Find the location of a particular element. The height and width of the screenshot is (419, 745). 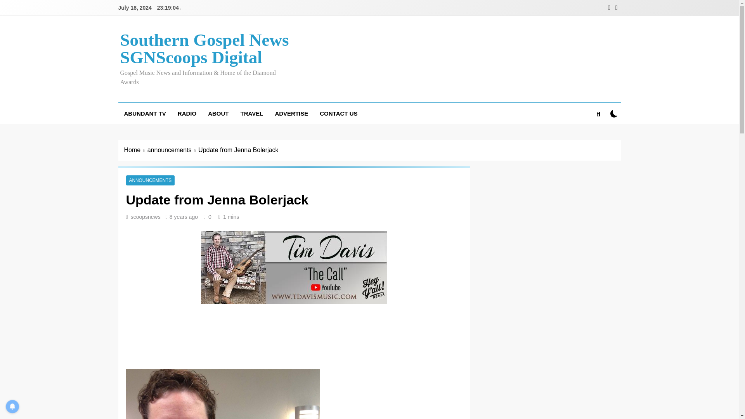

 Webpushr is located at coordinates (16, 392).